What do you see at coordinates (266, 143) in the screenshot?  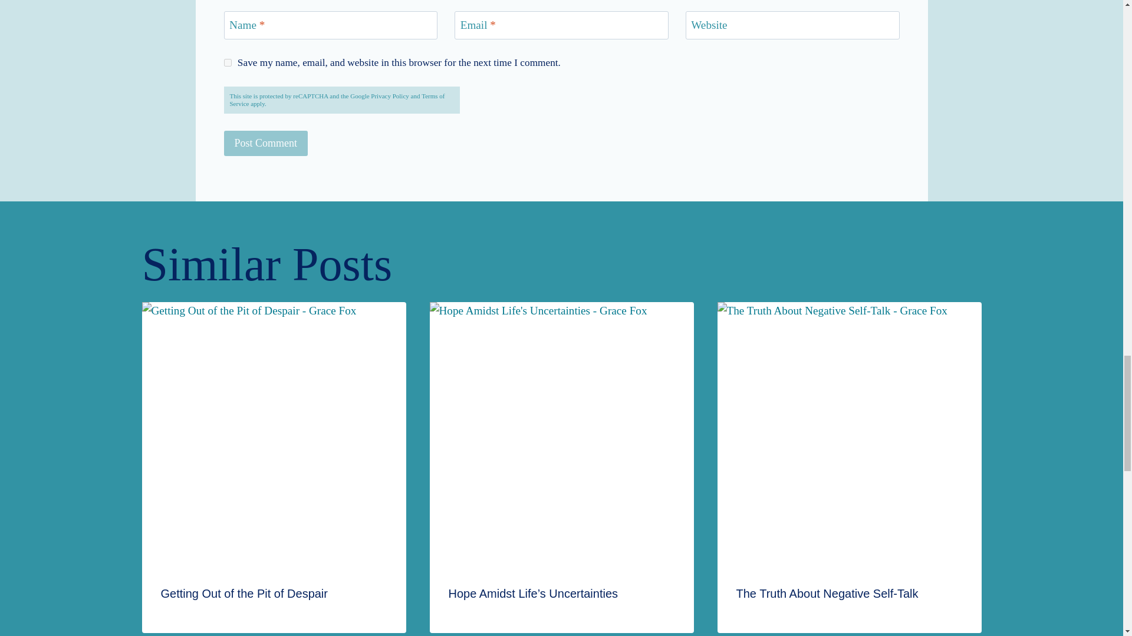 I see `Post Comment` at bounding box center [266, 143].